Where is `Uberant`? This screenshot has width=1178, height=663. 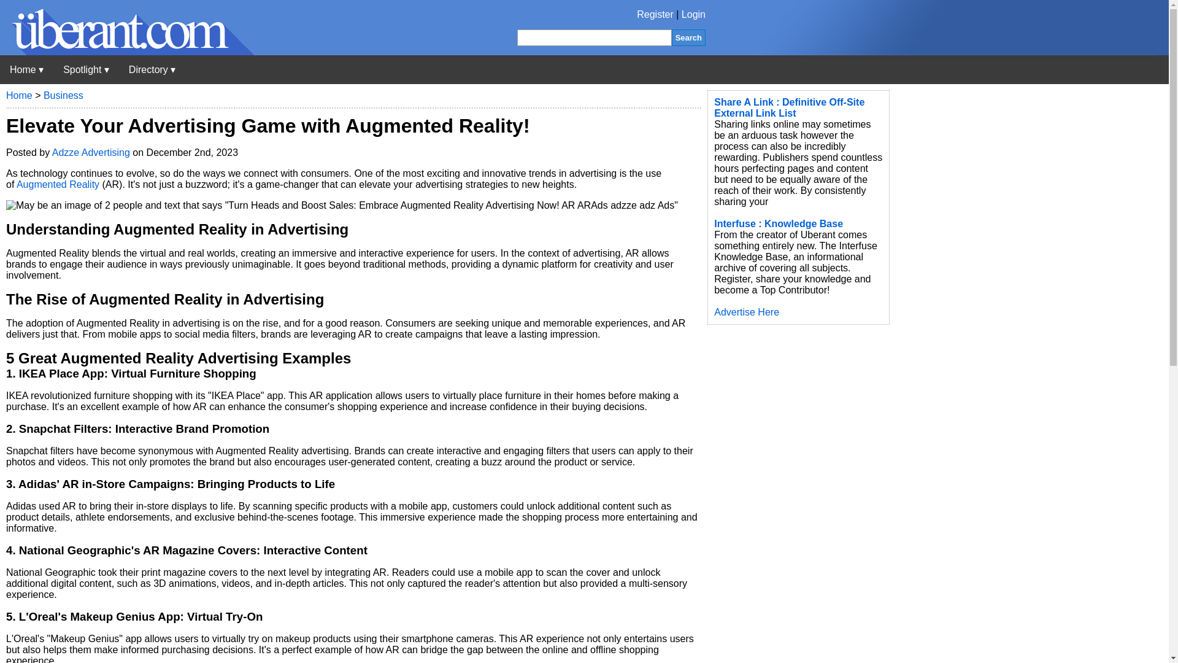
Uberant is located at coordinates (26, 69).